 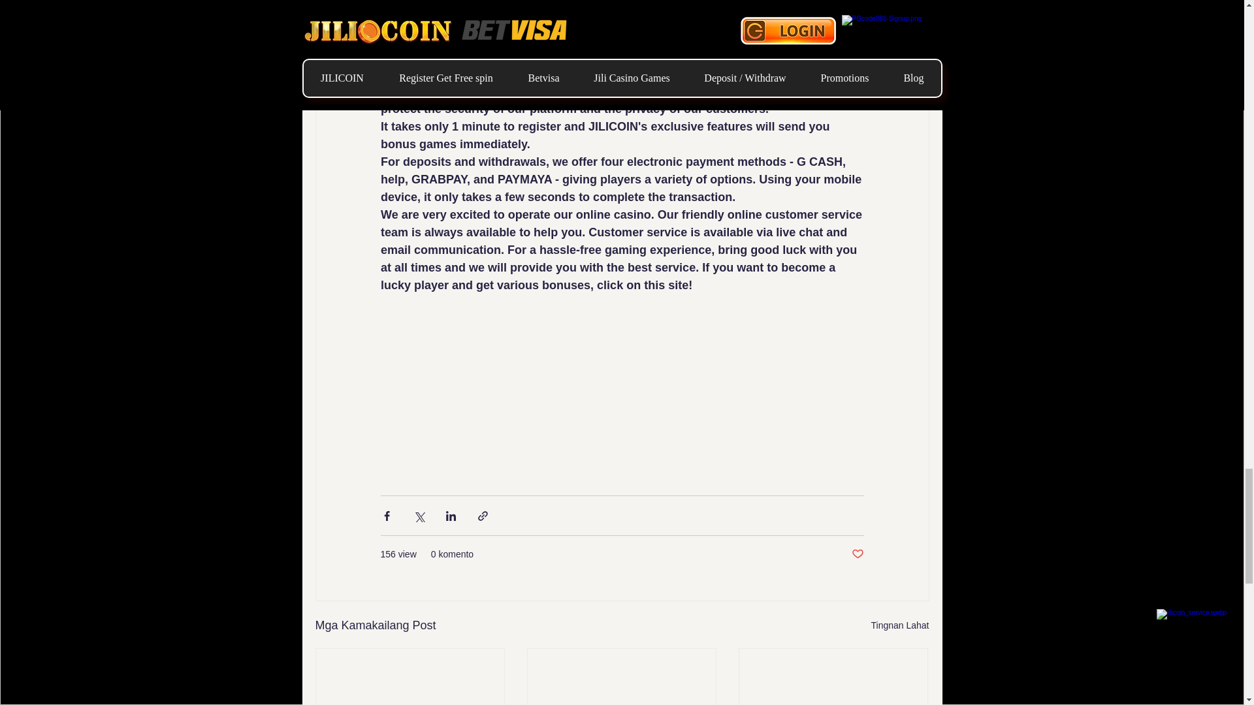 I want to click on Hindi minarkahan bilang na-like ang post, so click(x=857, y=554).